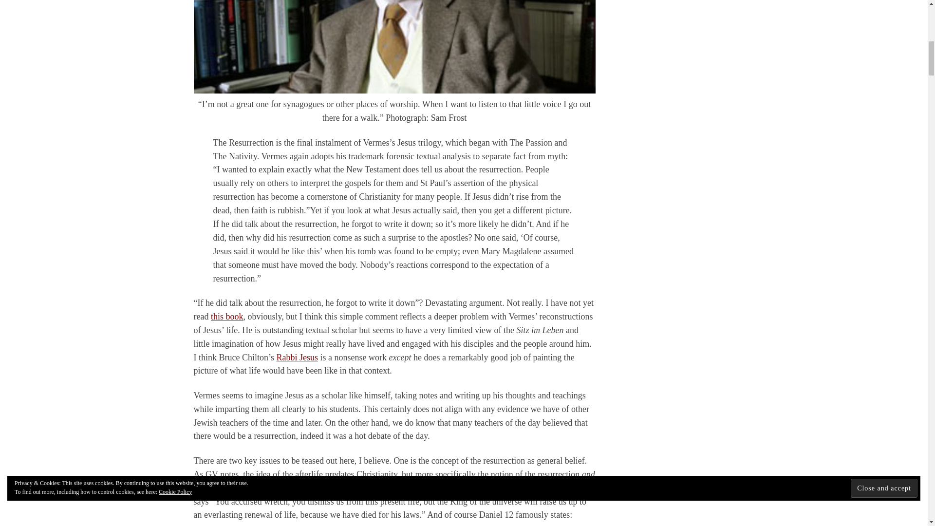 Image resolution: width=935 pixels, height=526 pixels. What do you see at coordinates (227, 317) in the screenshot?
I see `Vermes, The Resurrection` at bounding box center [227, 317].